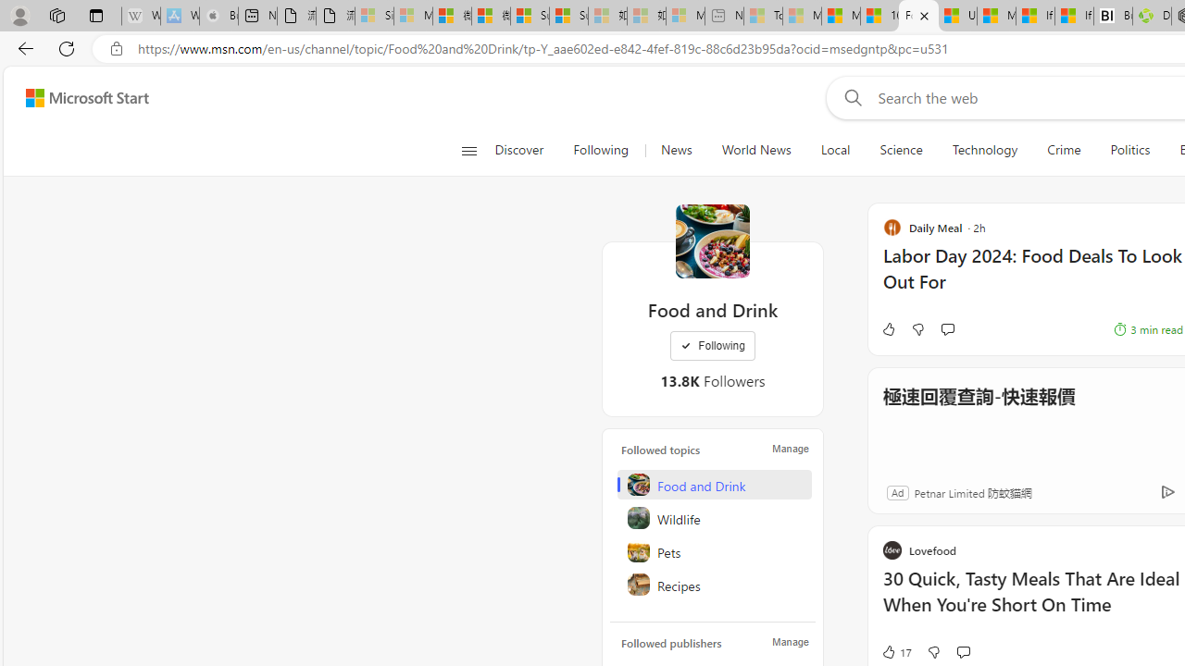 This screenshot has width=1185, height=666. Describe the element at coordinates (714, 518) in the screenshot. I see `Wildlife` at that location.